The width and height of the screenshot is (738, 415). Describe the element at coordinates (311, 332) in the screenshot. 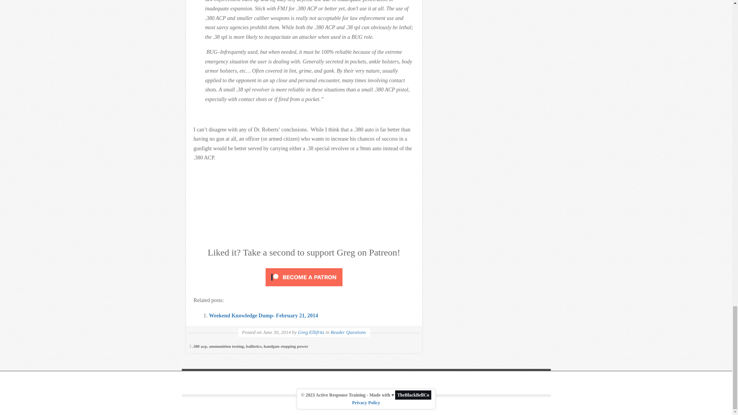

I see `Greg Ellifritz` at that location.